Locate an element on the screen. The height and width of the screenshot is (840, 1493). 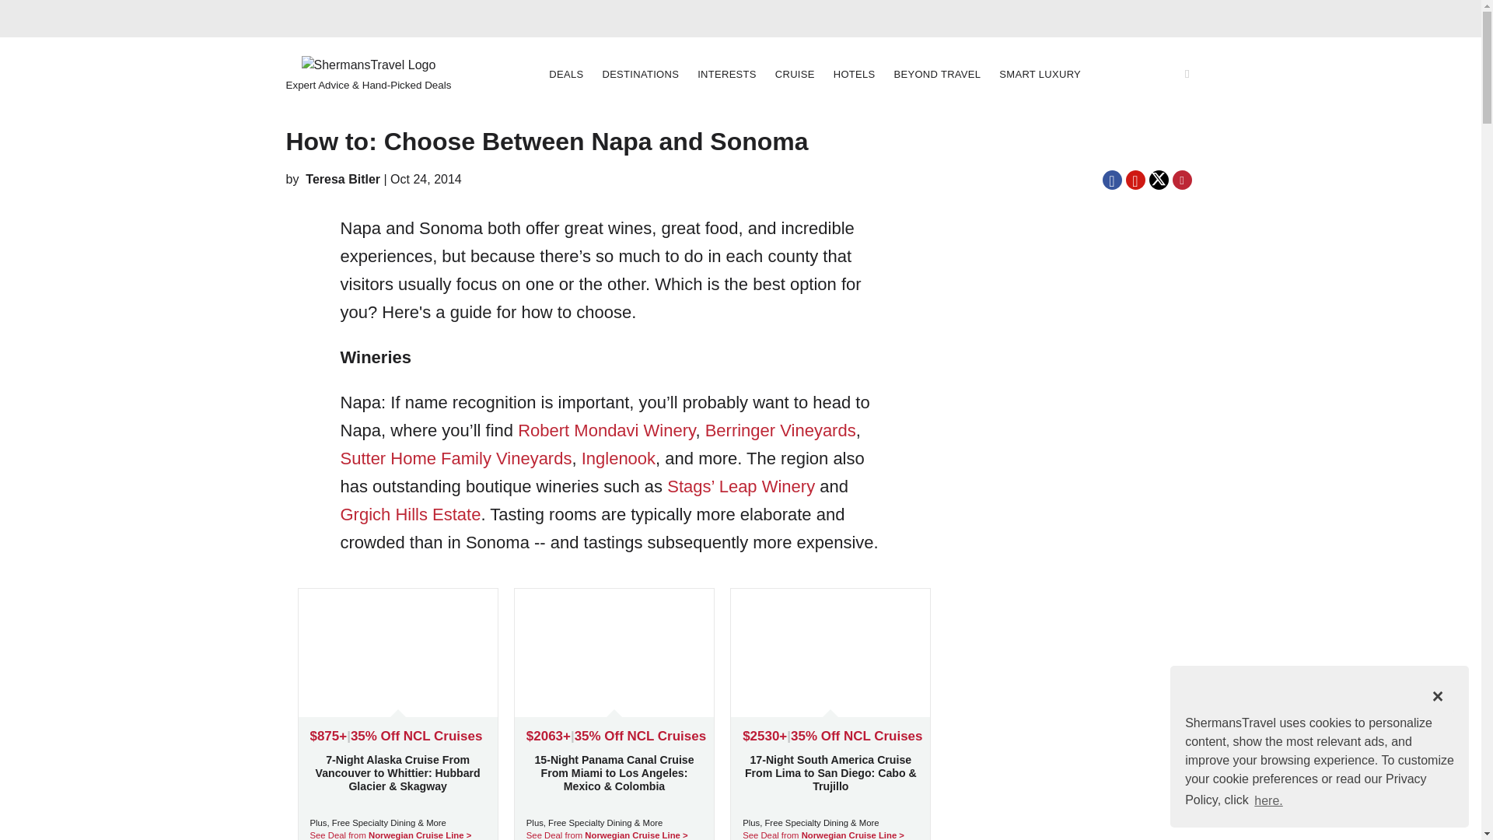
here. is located at coordinates (1269, 800).